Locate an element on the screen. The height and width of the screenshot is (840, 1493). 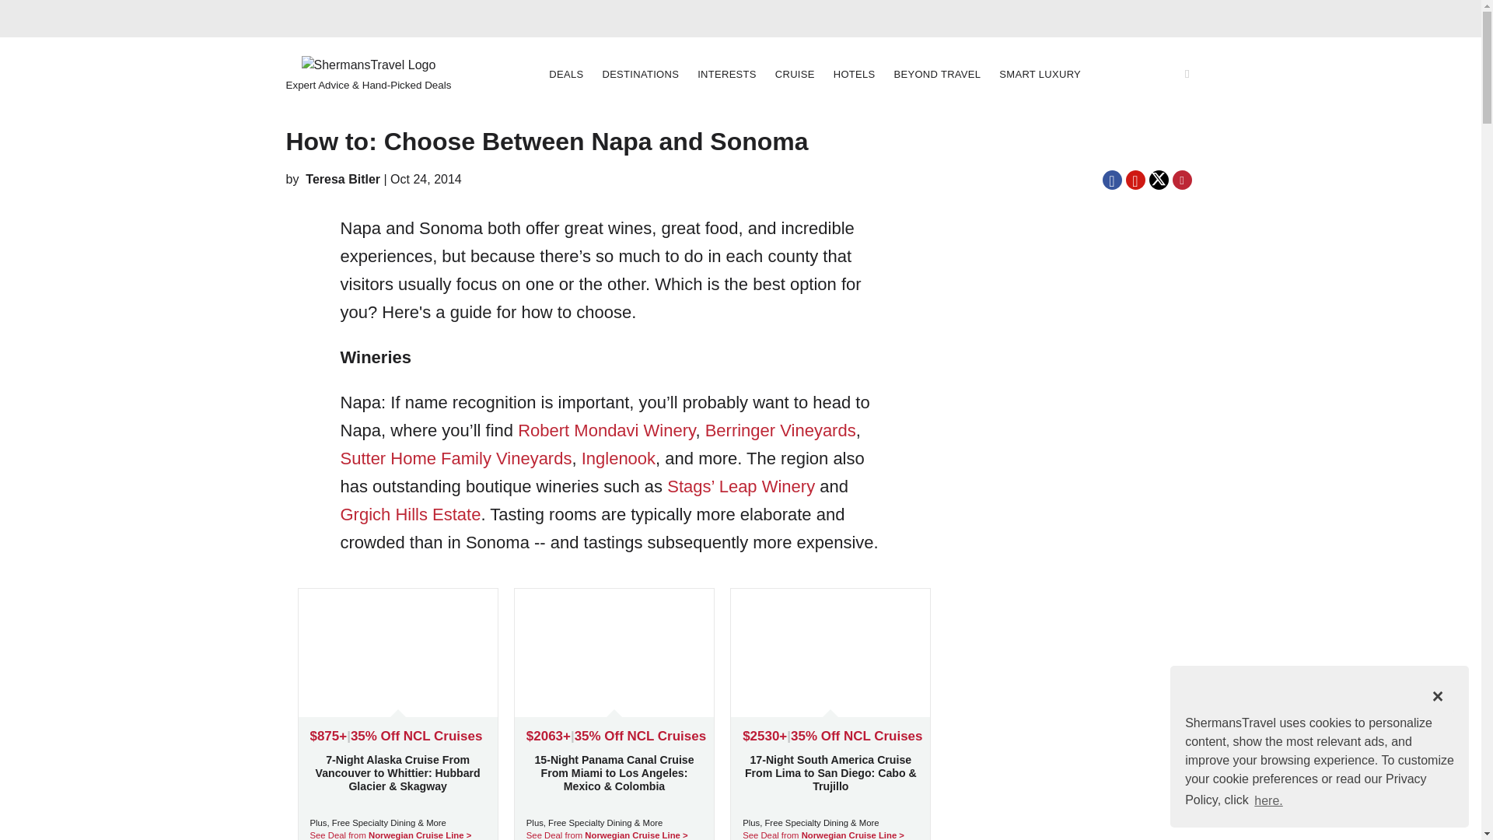
here. is located at coordinates (1269, 800).